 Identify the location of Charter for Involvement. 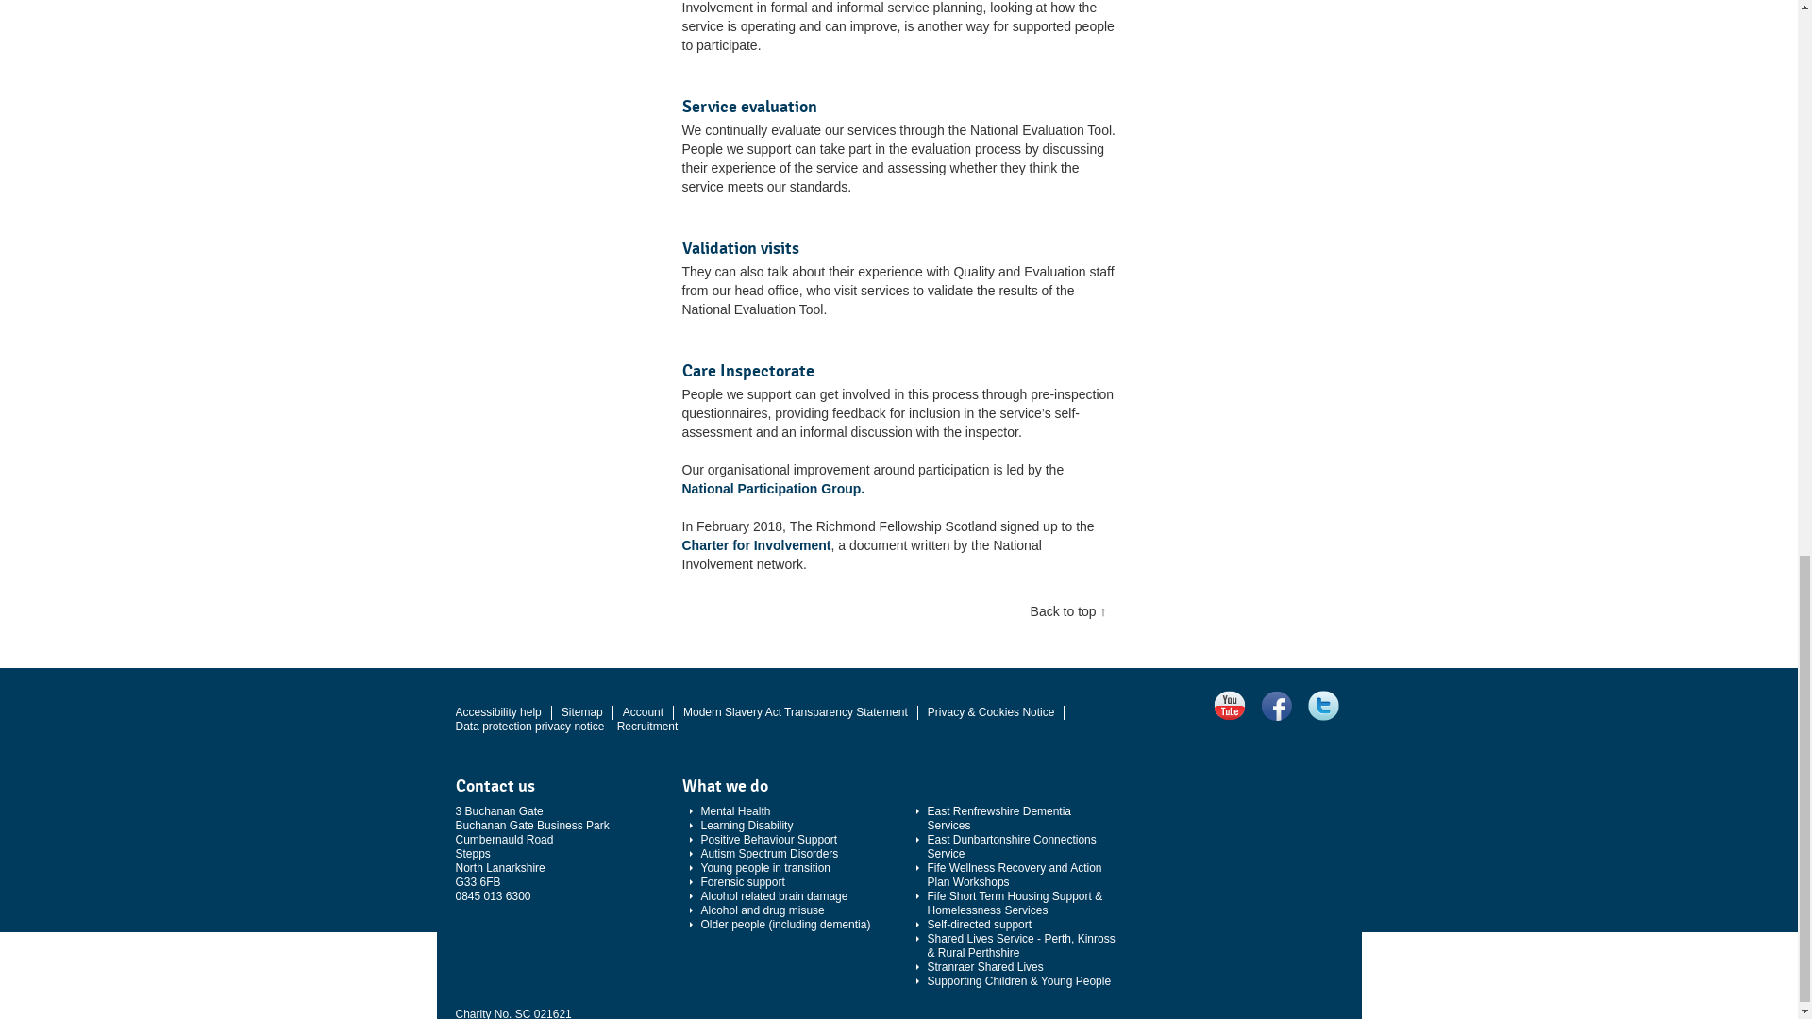
(755, 545).